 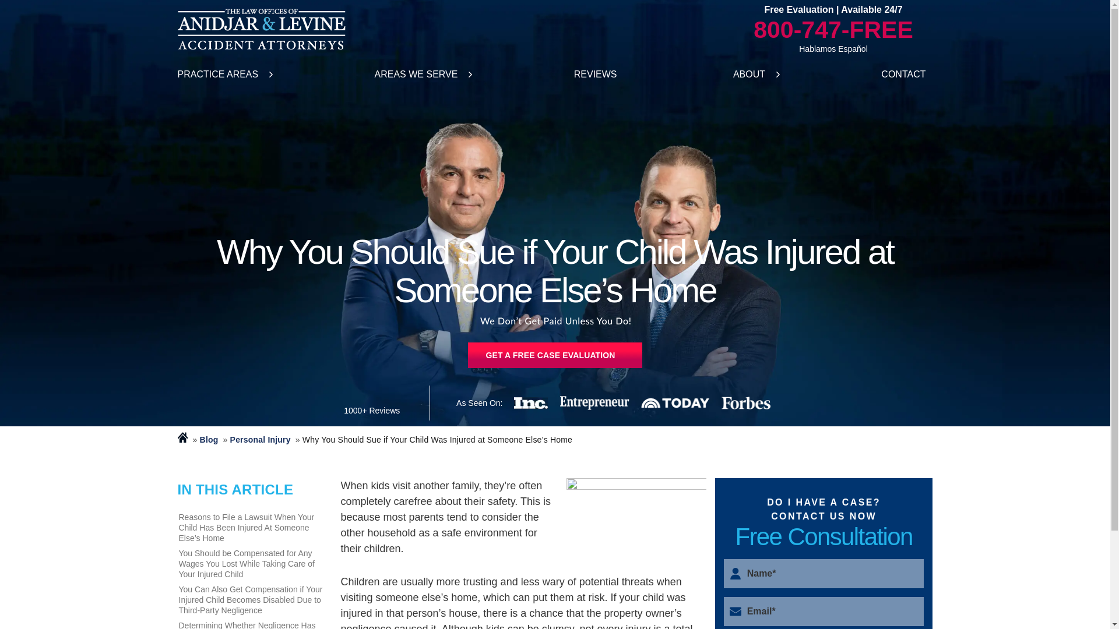 What do you see at coordinates (746, 403) in the screenshot?
I see `Forbes` at bounding box center [746, 403].